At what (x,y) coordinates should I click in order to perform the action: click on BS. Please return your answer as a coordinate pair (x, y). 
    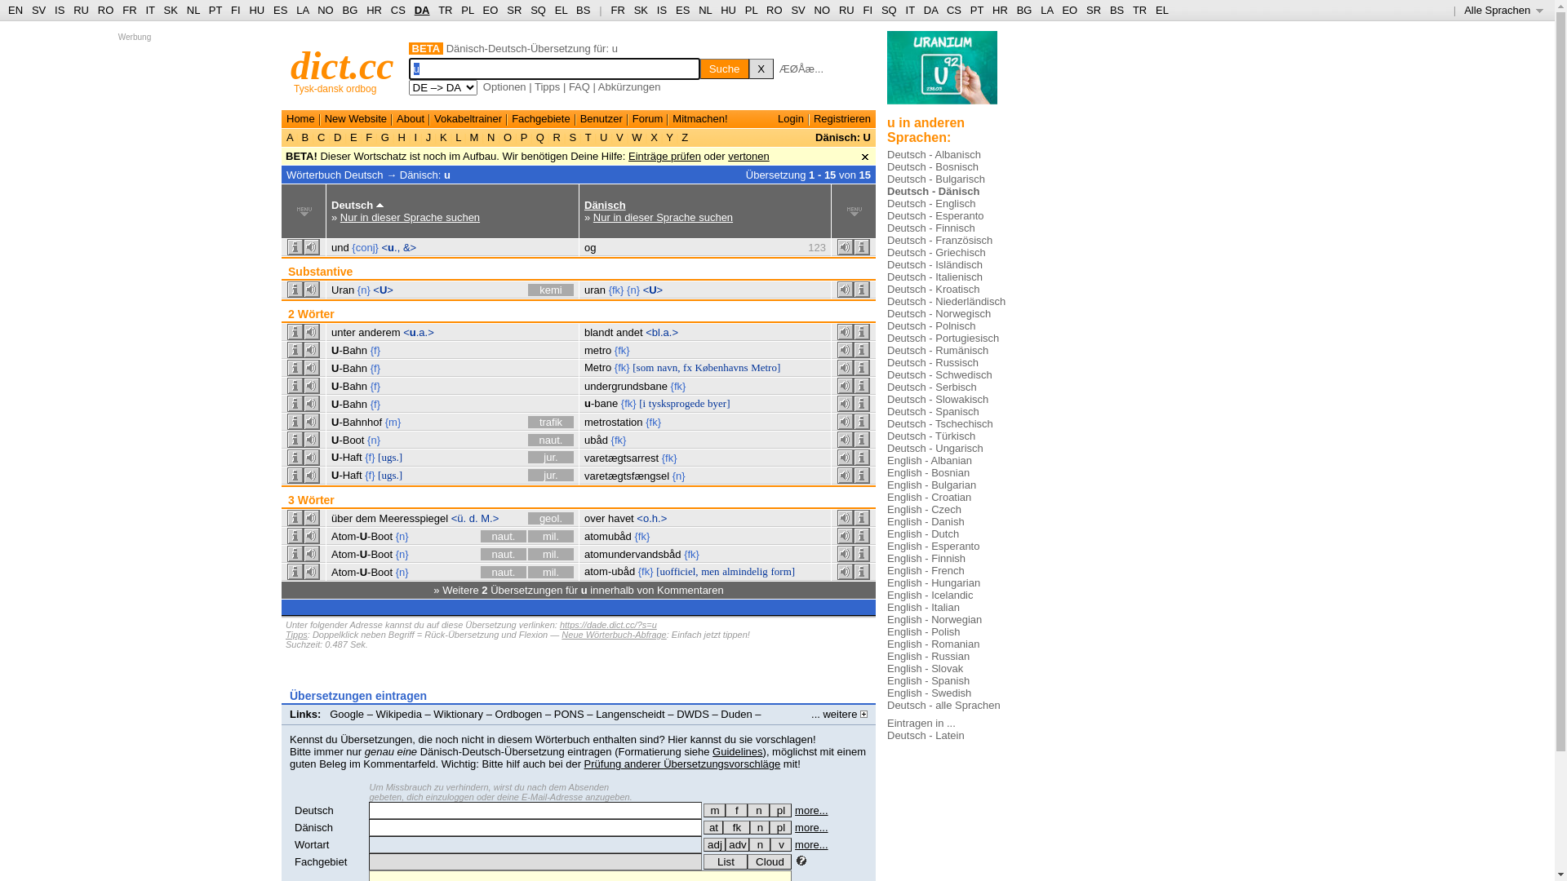
    Looking at the image, I should click on (1116, 10).